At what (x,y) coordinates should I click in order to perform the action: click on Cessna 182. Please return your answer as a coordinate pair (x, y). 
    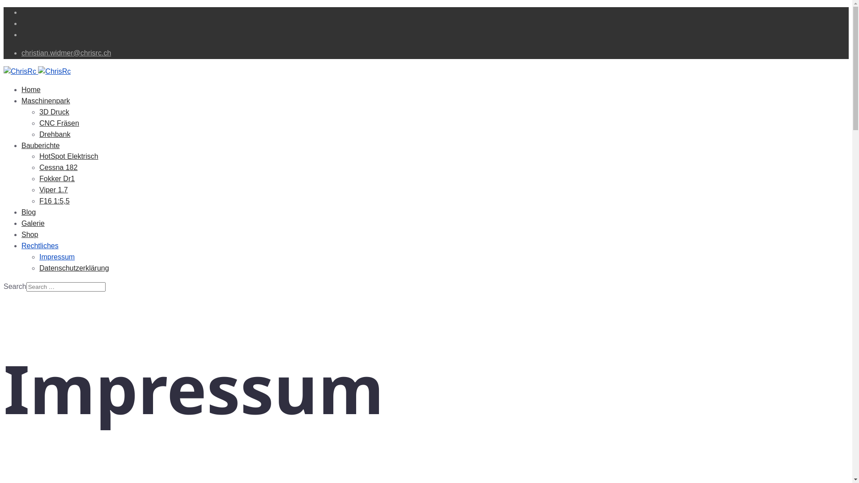
    Looking at the image, I should click on (58, 167).